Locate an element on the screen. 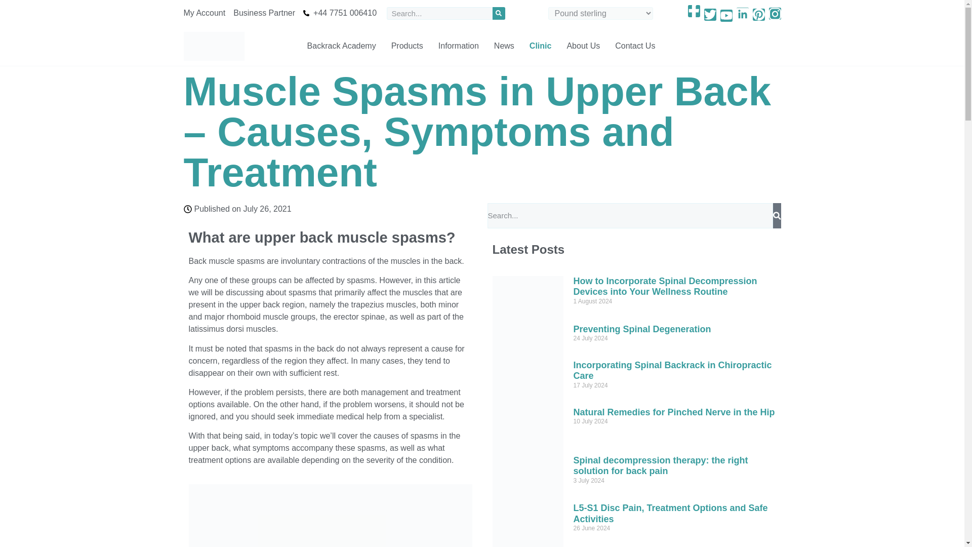  Products is located at coordinates (407, 46).